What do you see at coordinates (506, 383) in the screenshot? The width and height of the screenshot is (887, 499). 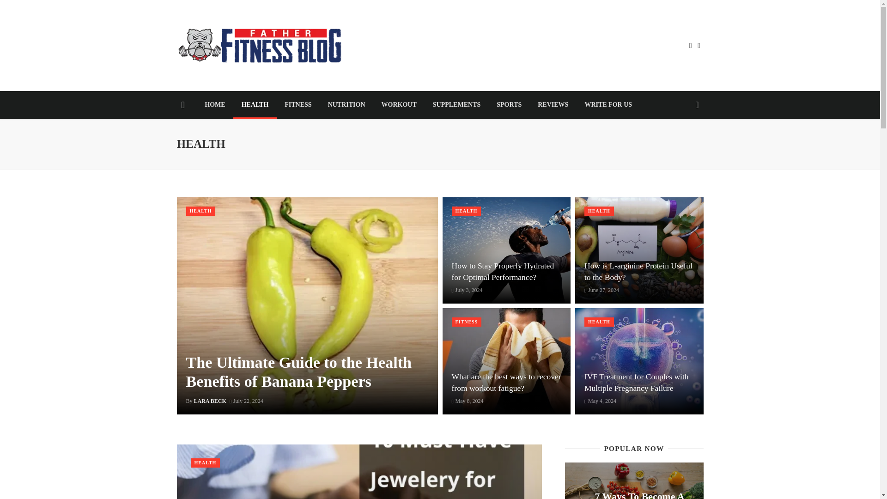 I see `What are the best ways to recover from workout fatigue?` at bounding box center [506, 383].